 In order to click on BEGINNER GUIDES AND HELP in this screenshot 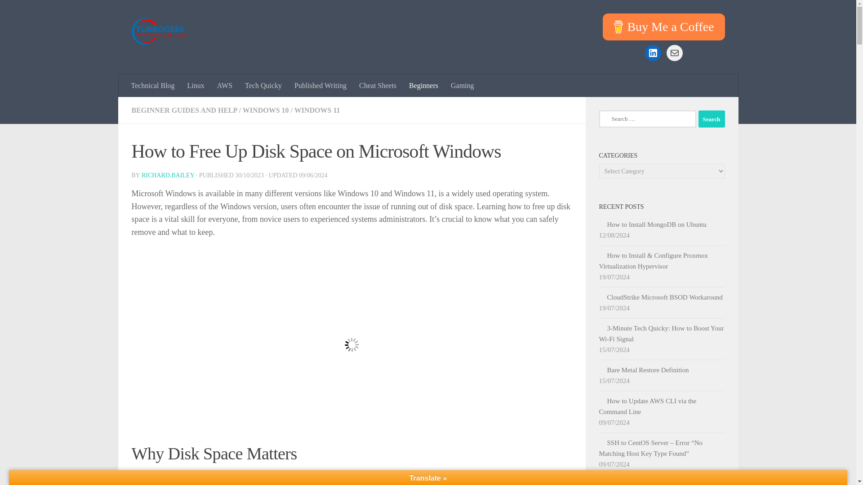, I will do `click(183, 110)`.